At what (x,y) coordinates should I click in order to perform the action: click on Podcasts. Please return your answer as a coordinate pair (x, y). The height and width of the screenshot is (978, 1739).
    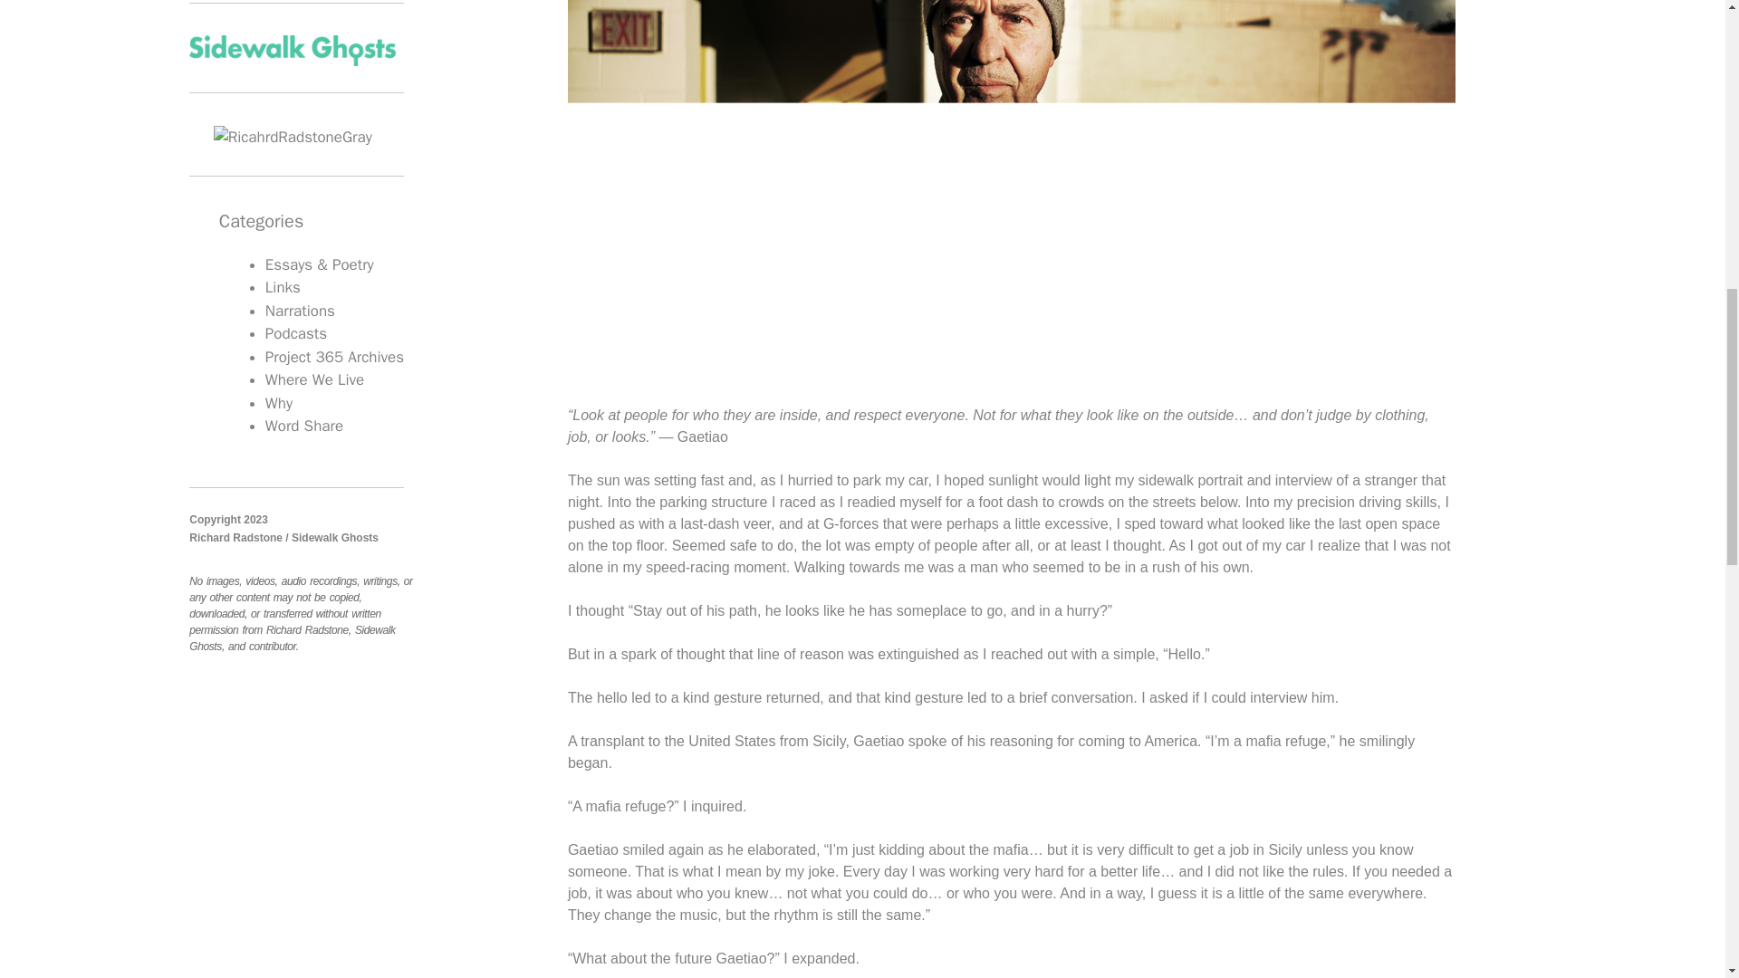
    Looking at the image, I should click on (295, 333).